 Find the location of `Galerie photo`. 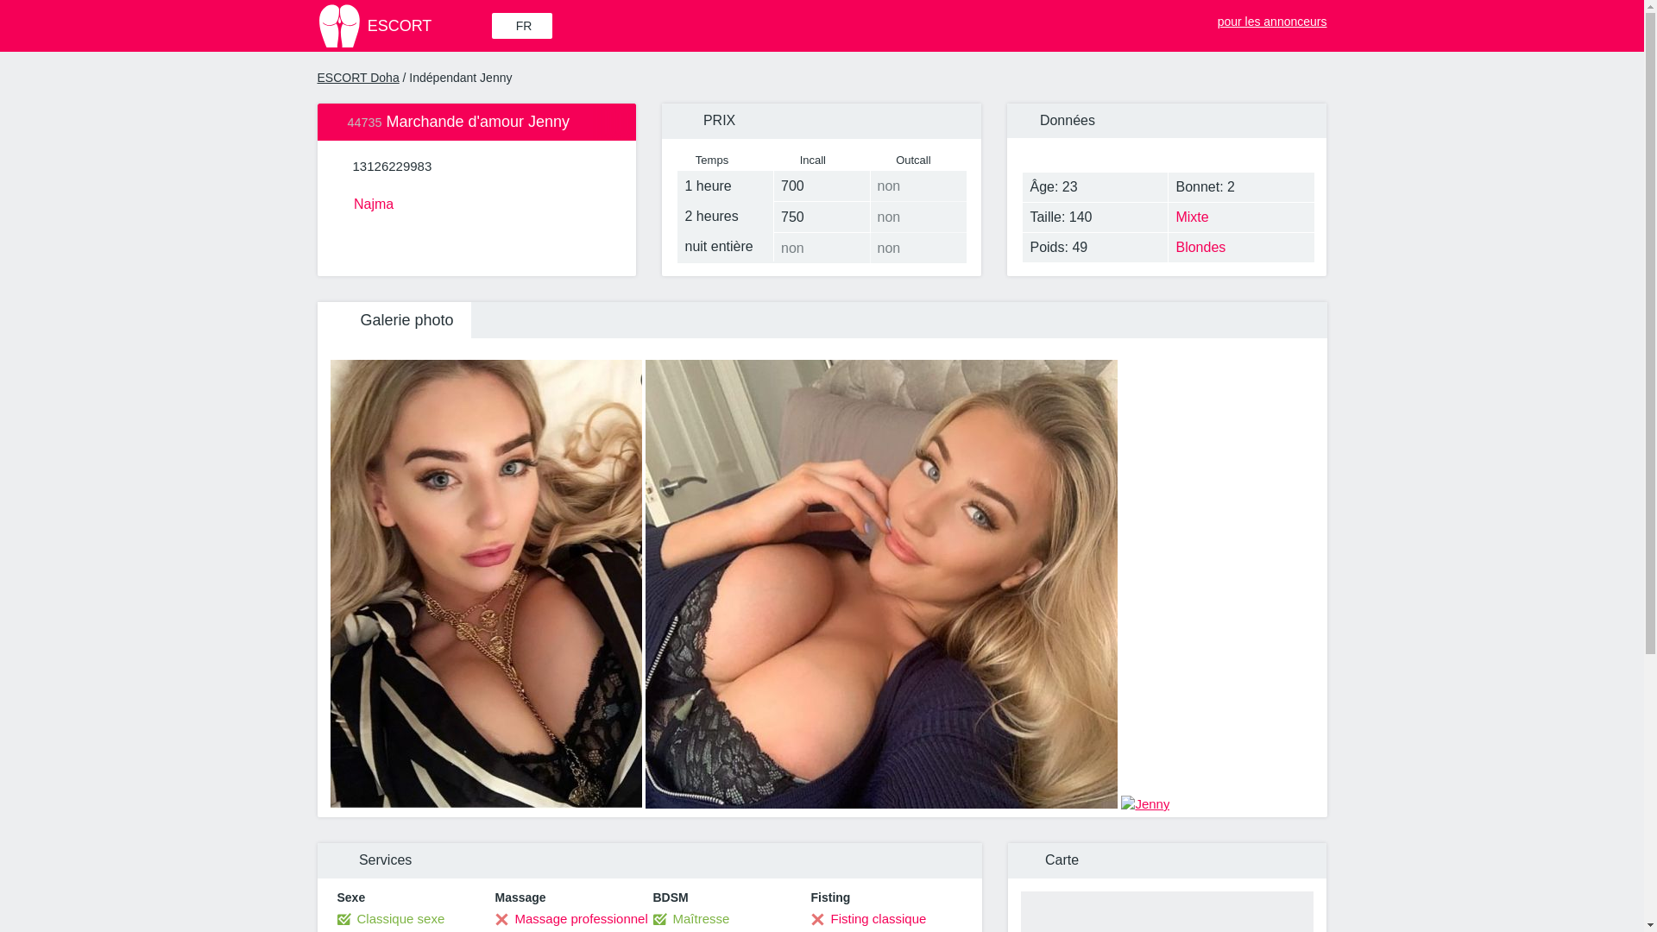

Galerie photo is located at coordinates (394, 319).